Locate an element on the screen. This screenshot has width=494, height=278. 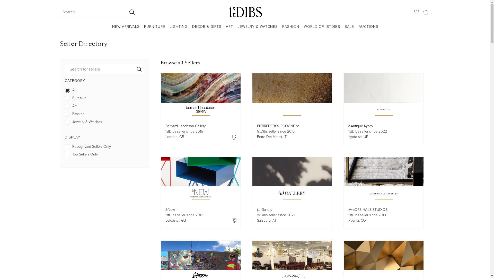
Top Sellers Only is located at coordinates (104, 155).